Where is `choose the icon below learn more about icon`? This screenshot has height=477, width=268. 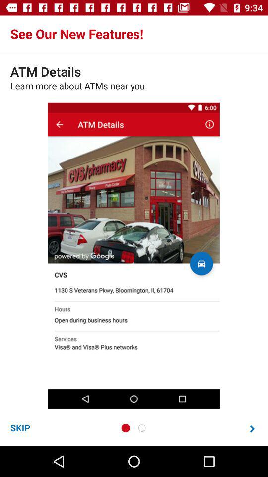
choose the icon below learn more about icon is located at coordinates (20, 427).